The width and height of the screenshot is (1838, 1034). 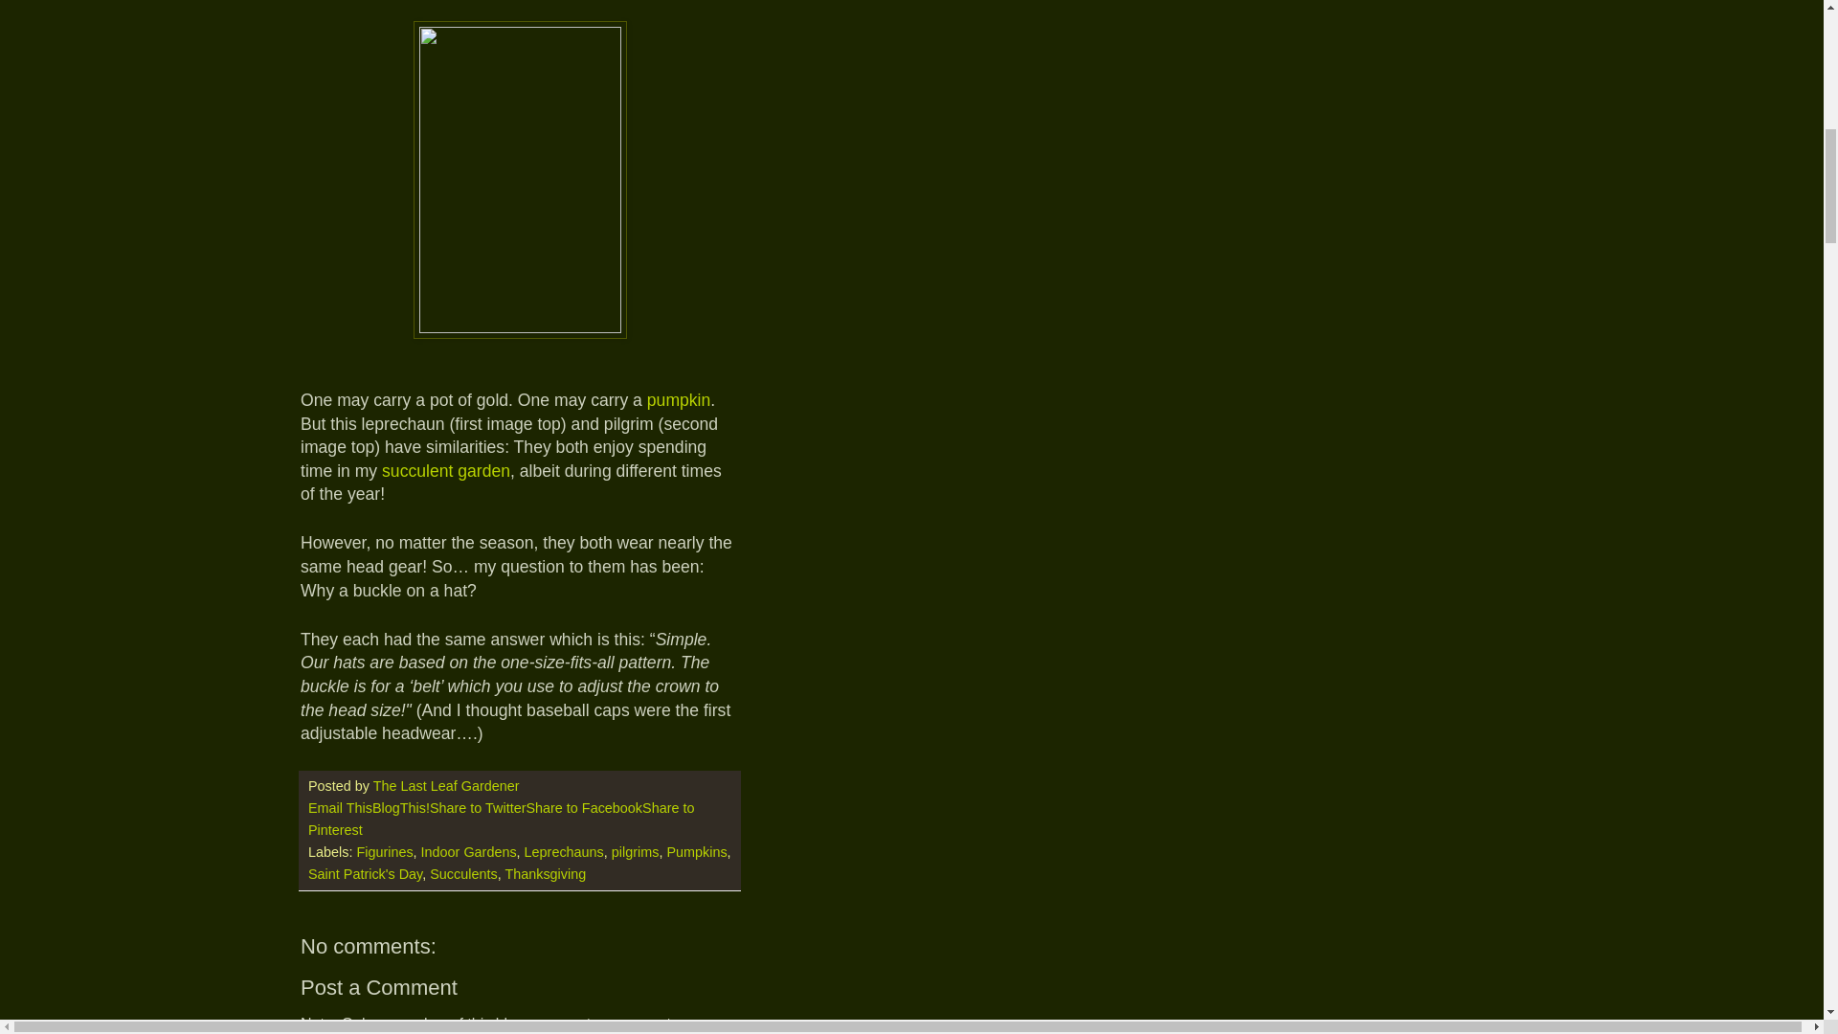 What do you see at coordinates (341, 808) in the screenshot?
I see `Email This` at bounding box center [341, 808].